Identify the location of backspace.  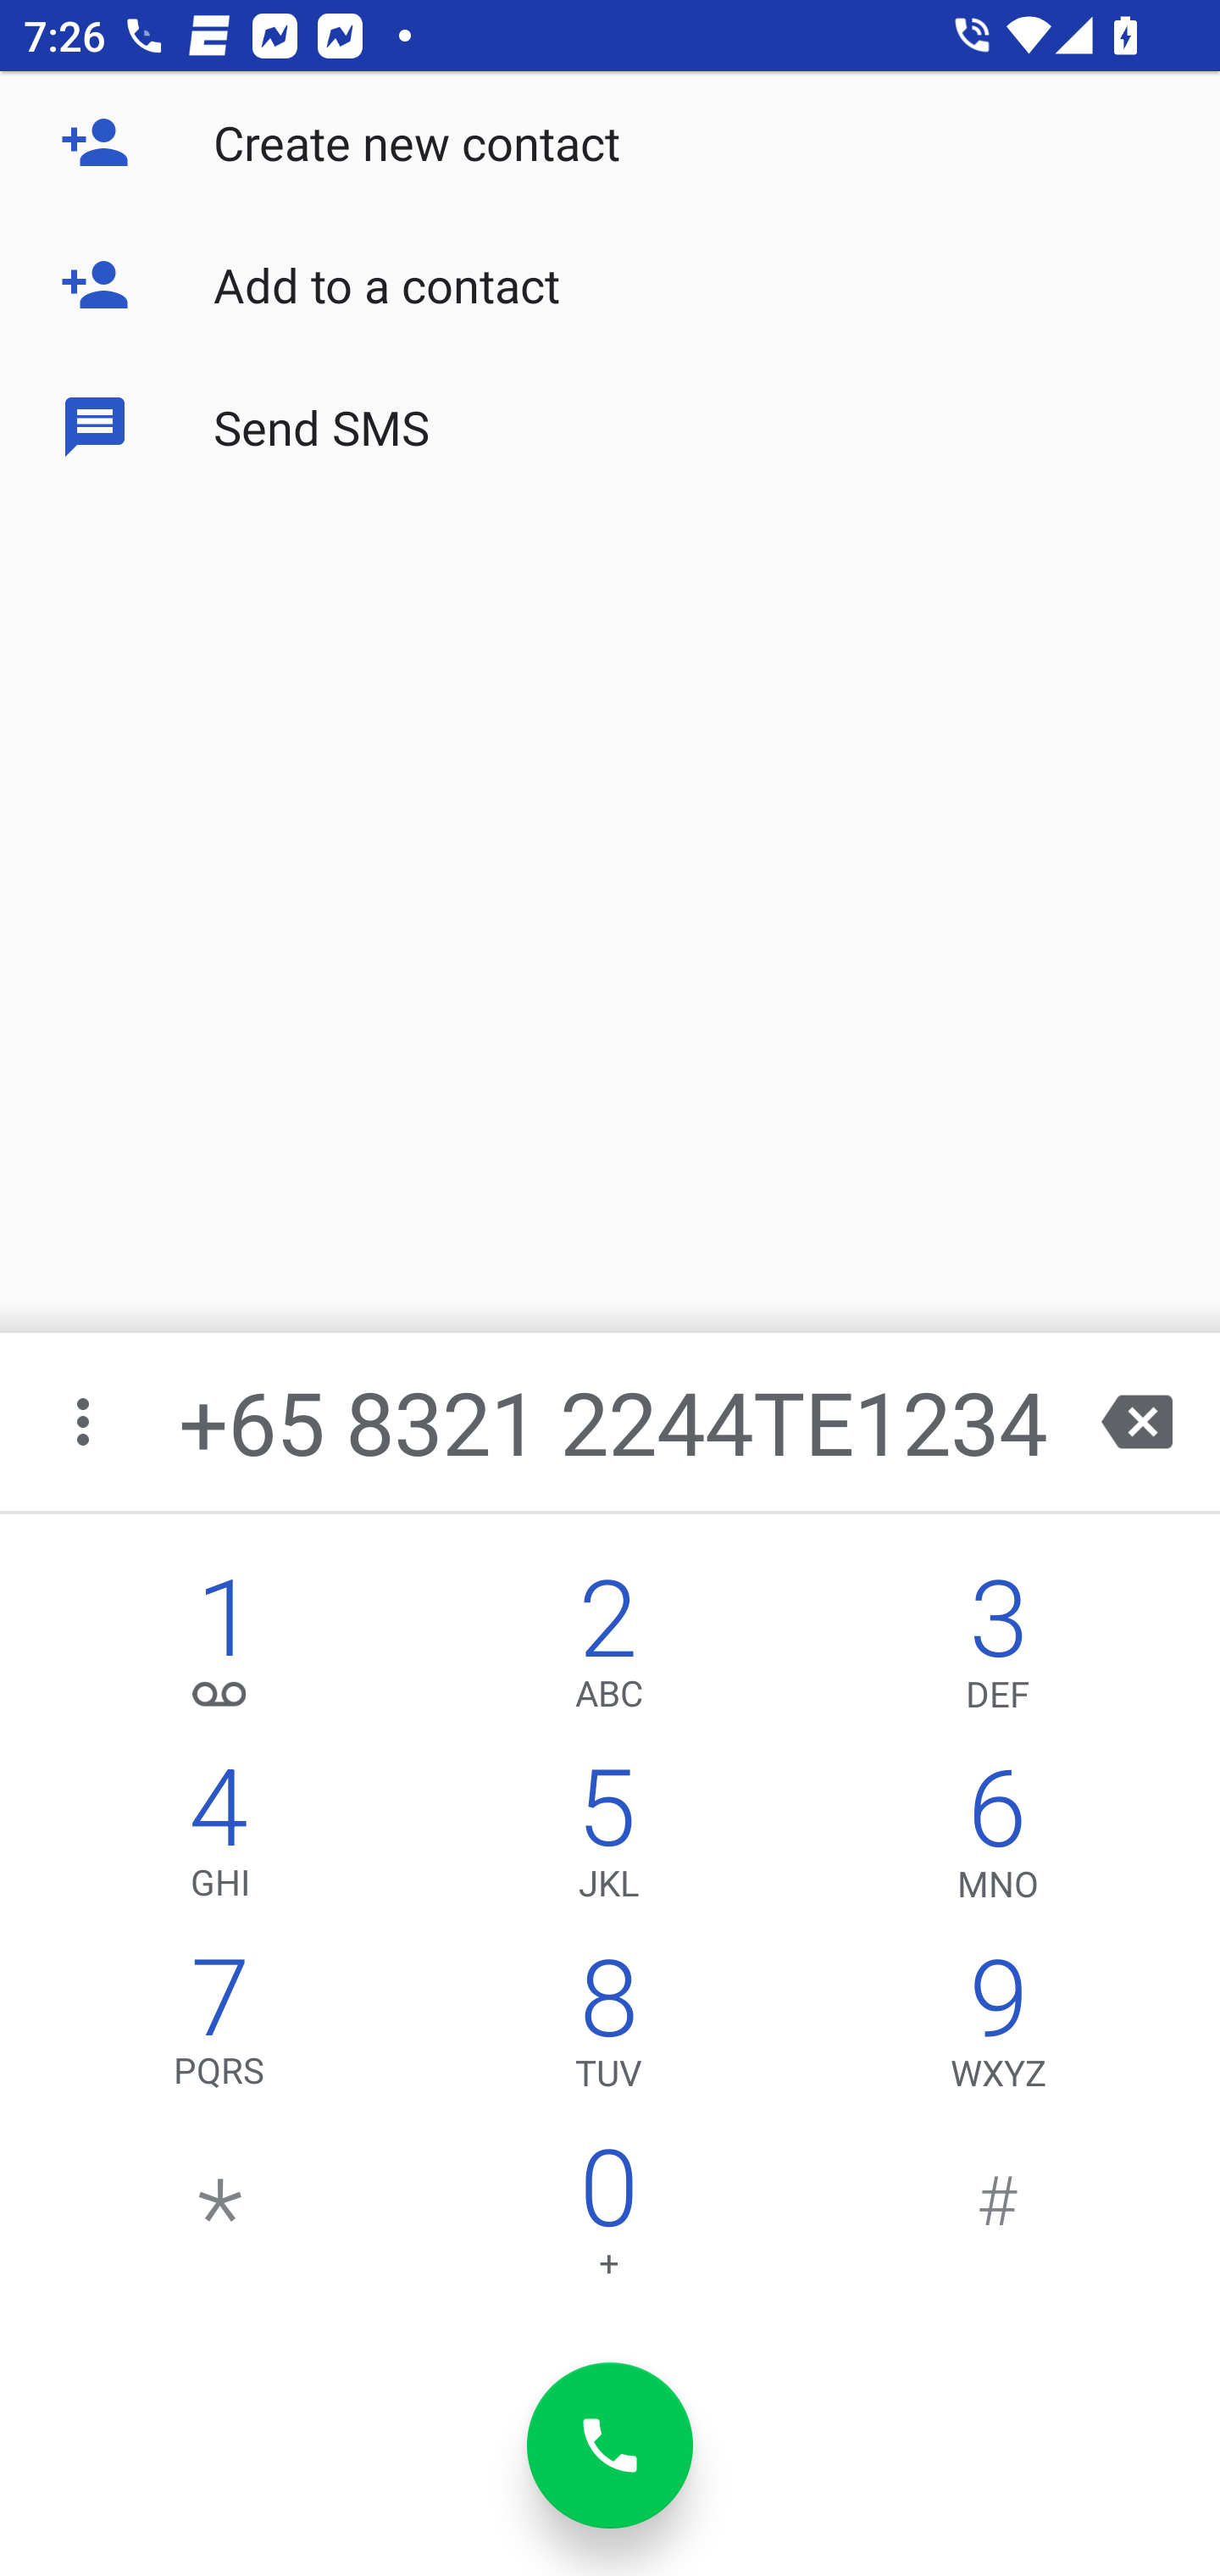
(1137, 1422).